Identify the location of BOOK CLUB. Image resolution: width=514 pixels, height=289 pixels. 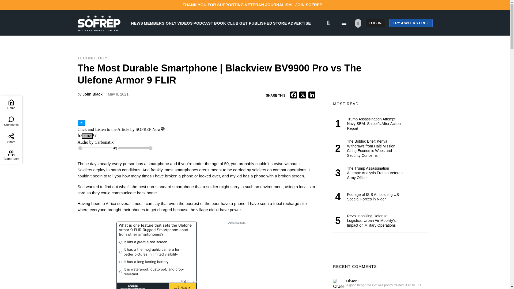
(226, 23).